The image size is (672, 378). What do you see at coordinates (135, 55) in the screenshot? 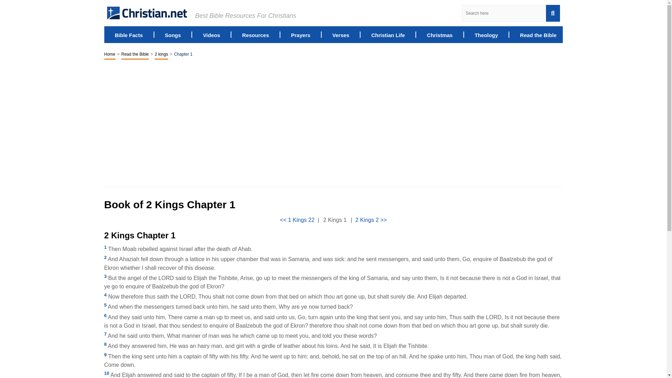
I see `Read the Bible` at bounding box center [135, 55].